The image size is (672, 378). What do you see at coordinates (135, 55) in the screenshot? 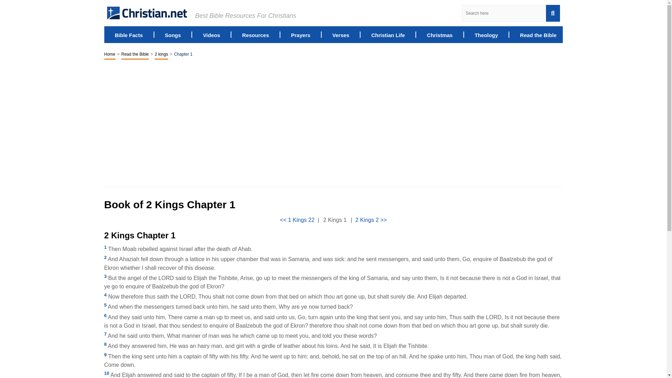
I see `Read the Bible` at bounding box center [135, 55].